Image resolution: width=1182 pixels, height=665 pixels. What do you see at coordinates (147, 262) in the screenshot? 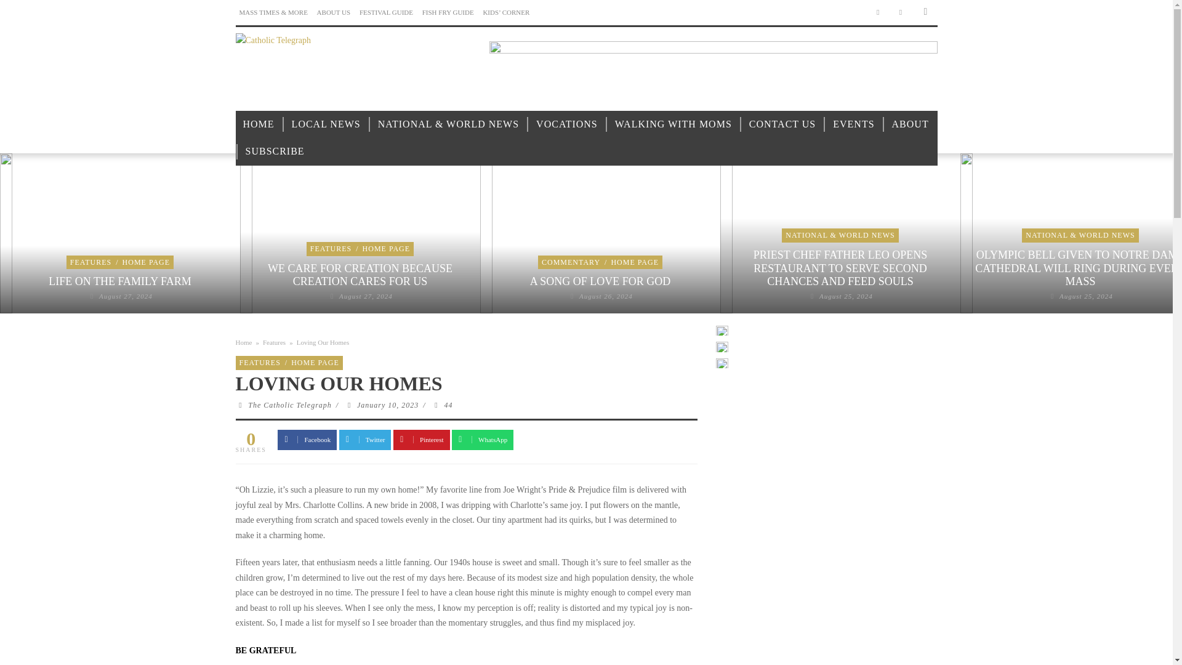
I see `View all posts in Home Page` at bounding box center [147, 262].